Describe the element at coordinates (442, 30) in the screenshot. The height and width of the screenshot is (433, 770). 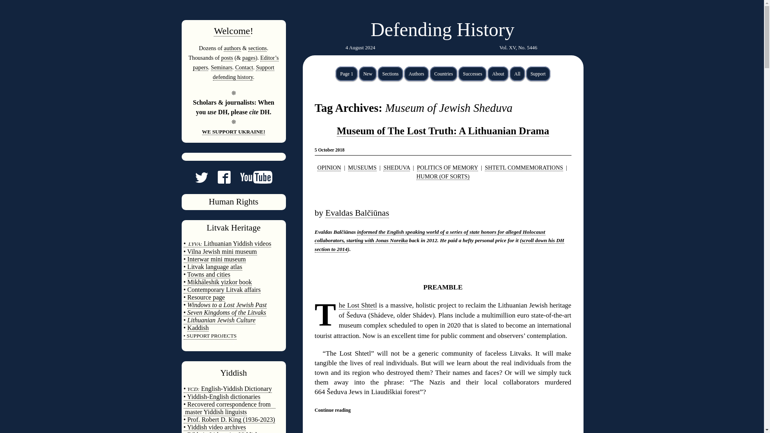
I see `Defending History` at that location.